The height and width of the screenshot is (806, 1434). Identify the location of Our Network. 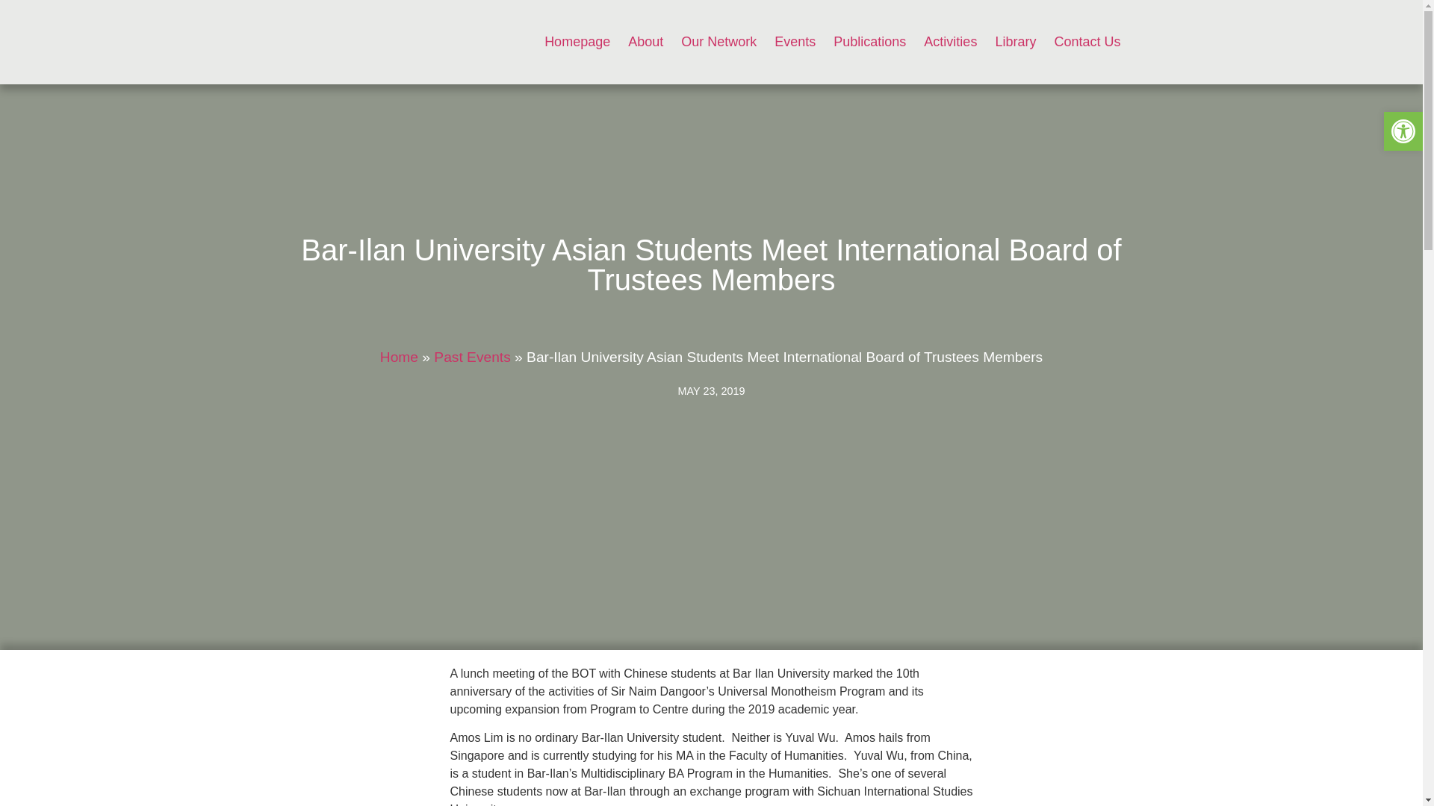
(718, 42).